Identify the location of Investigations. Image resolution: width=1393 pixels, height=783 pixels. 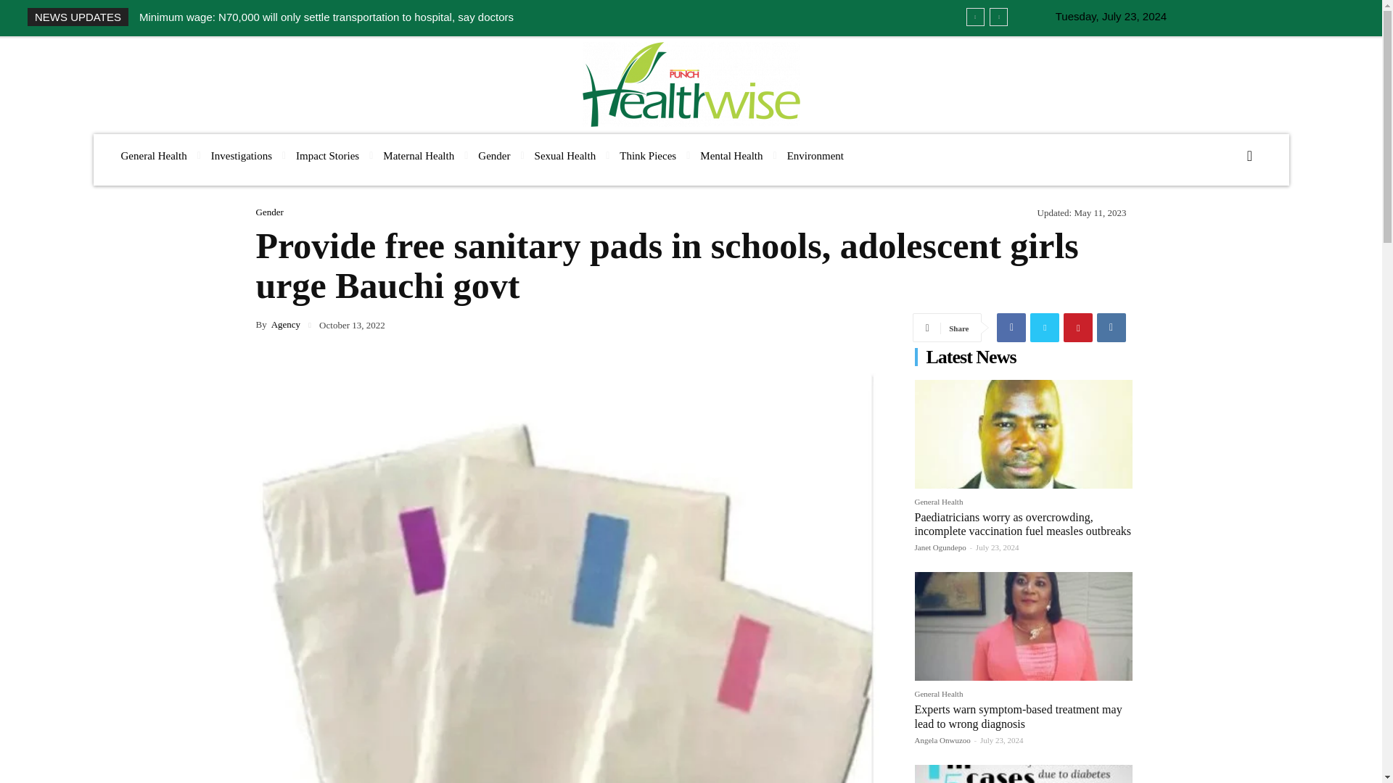
(241, 156).